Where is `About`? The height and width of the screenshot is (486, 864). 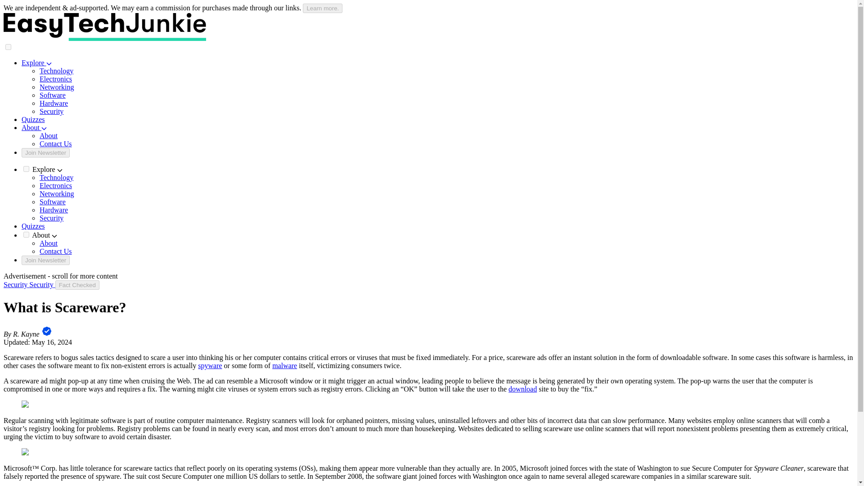 About is located at coordinates (49, 135).